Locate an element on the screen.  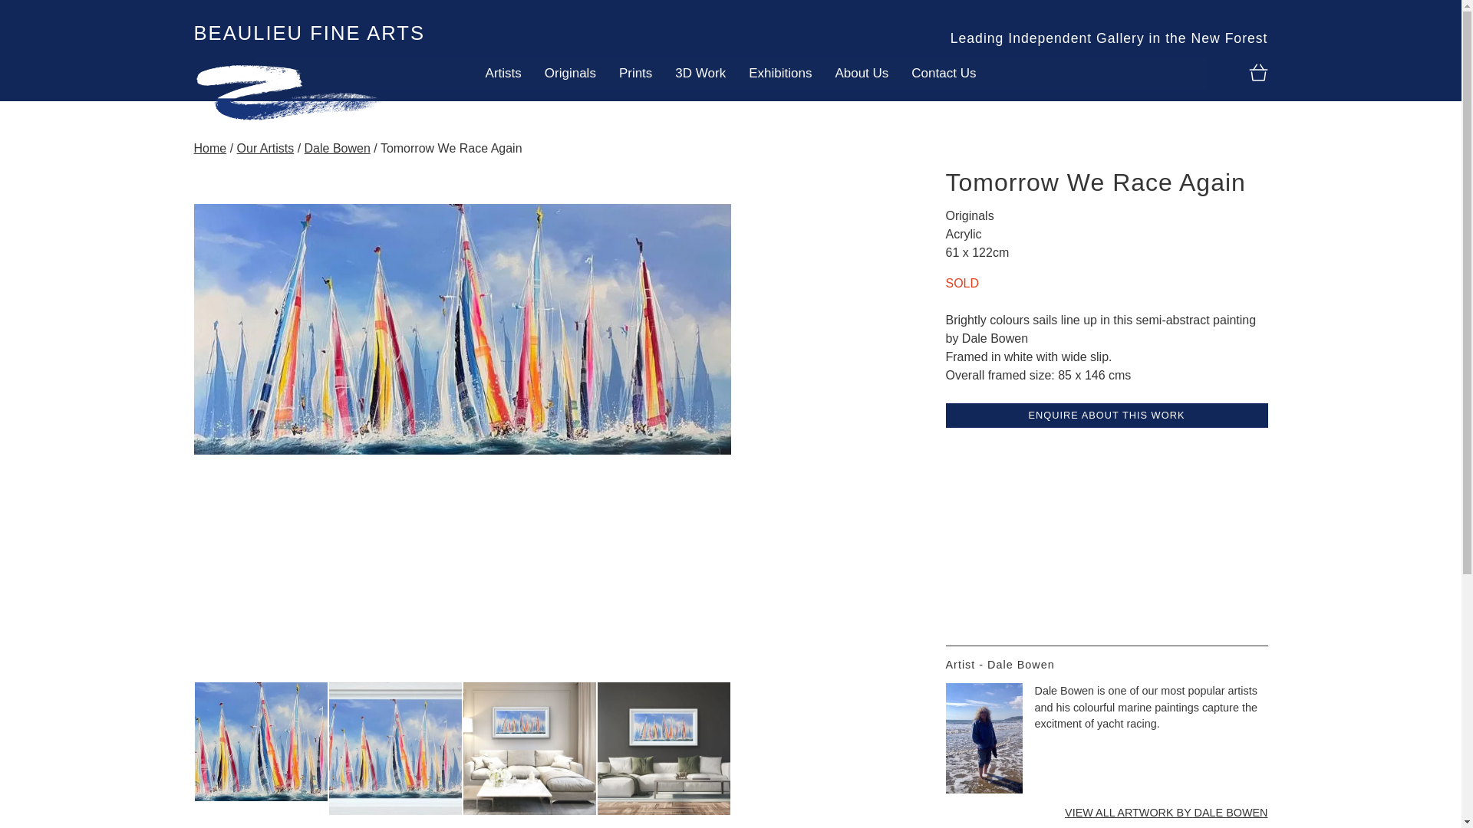
Prints is located at coordinates (635, 73).